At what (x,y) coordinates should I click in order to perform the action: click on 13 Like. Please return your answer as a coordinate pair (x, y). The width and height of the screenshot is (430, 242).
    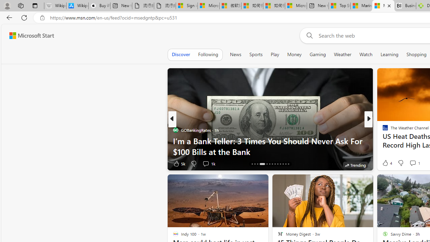
    Looking at the image, I should click on (386, 163).